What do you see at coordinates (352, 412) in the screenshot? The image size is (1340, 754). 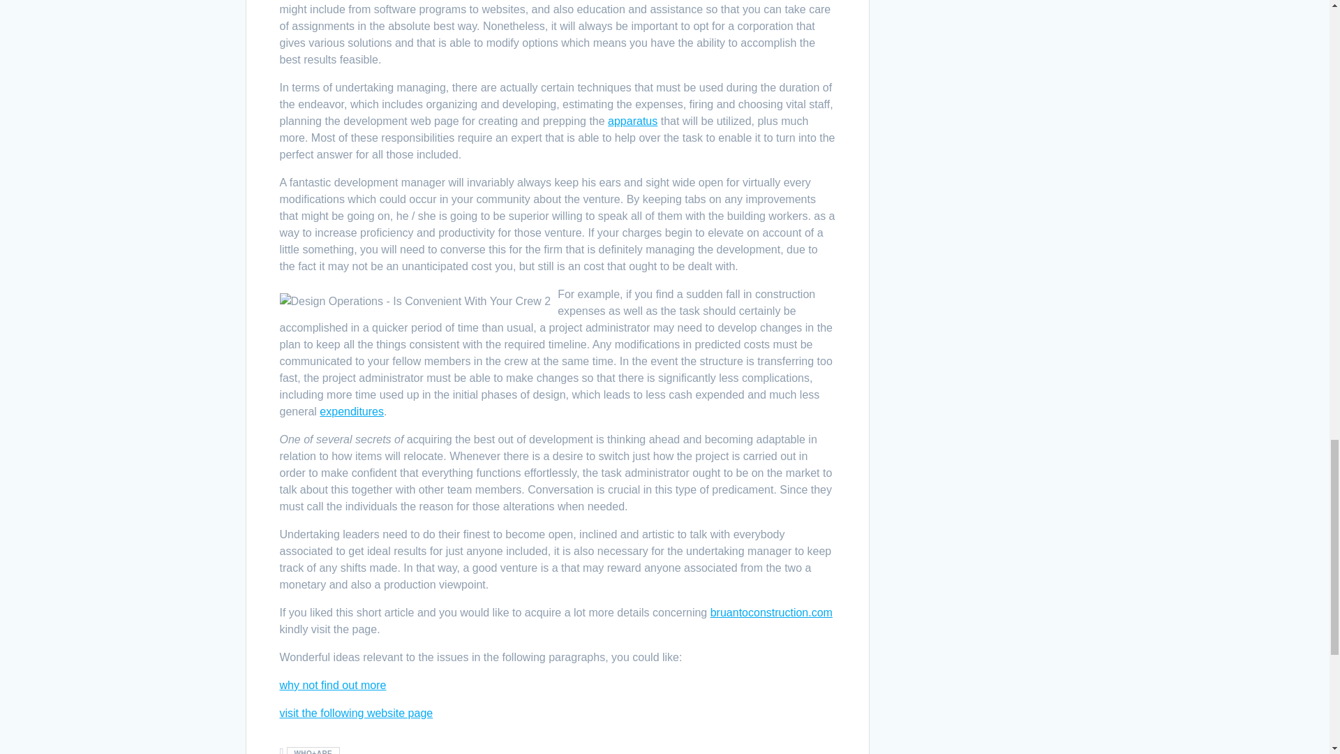 I see `expenditures` at bounding box center [352, 412].